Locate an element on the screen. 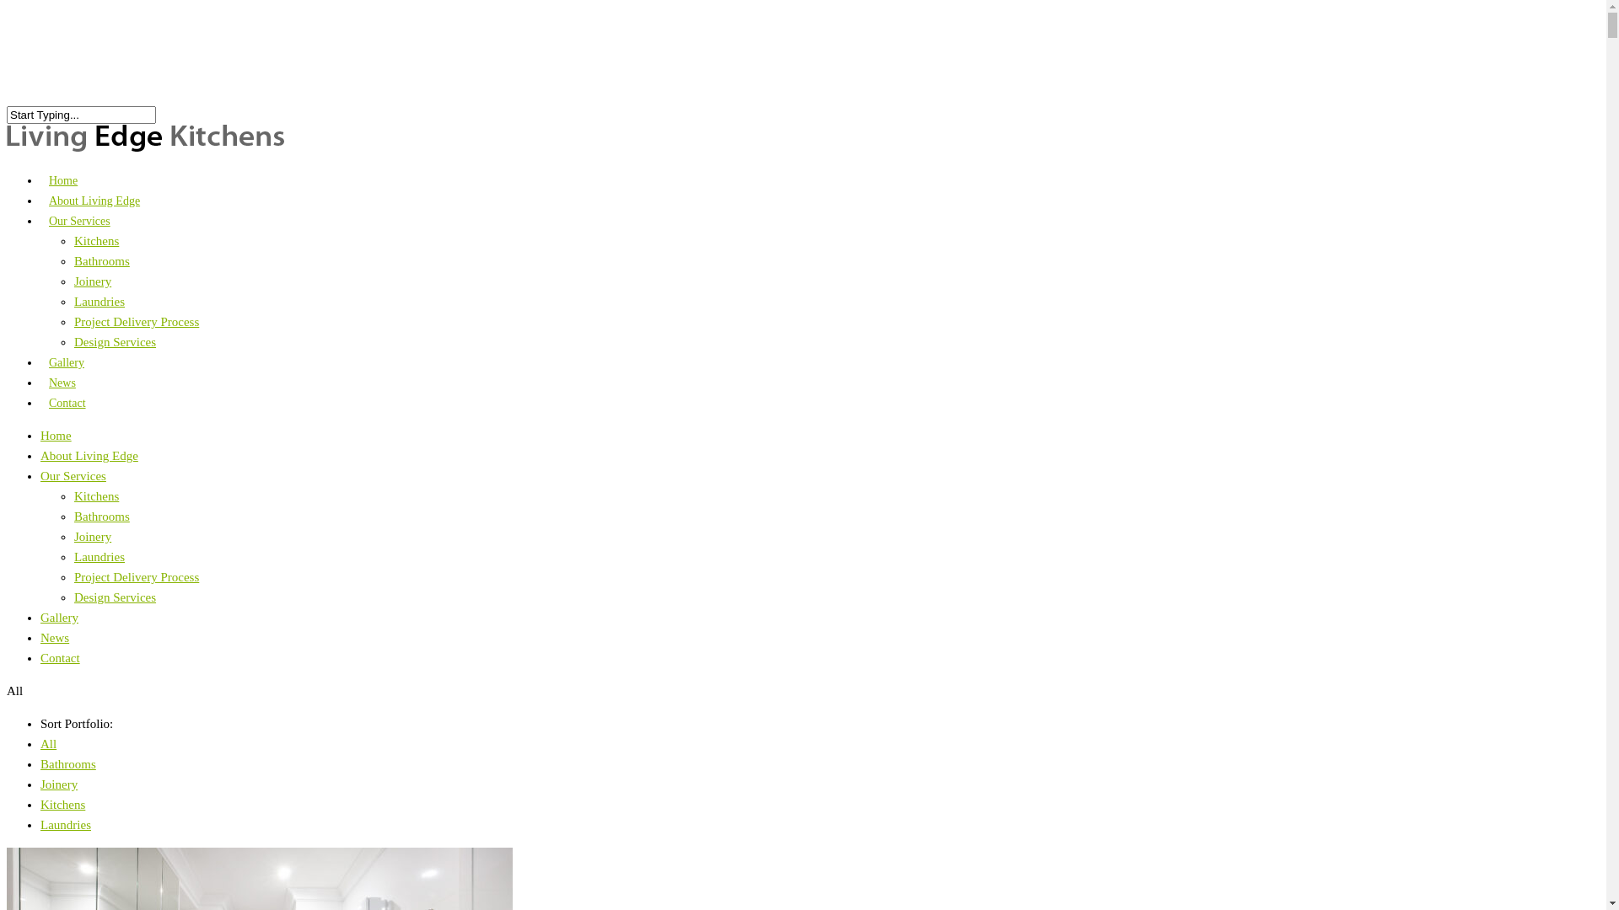 The image size is (1619, 910). Design Services is located at coordinates (115, 597).